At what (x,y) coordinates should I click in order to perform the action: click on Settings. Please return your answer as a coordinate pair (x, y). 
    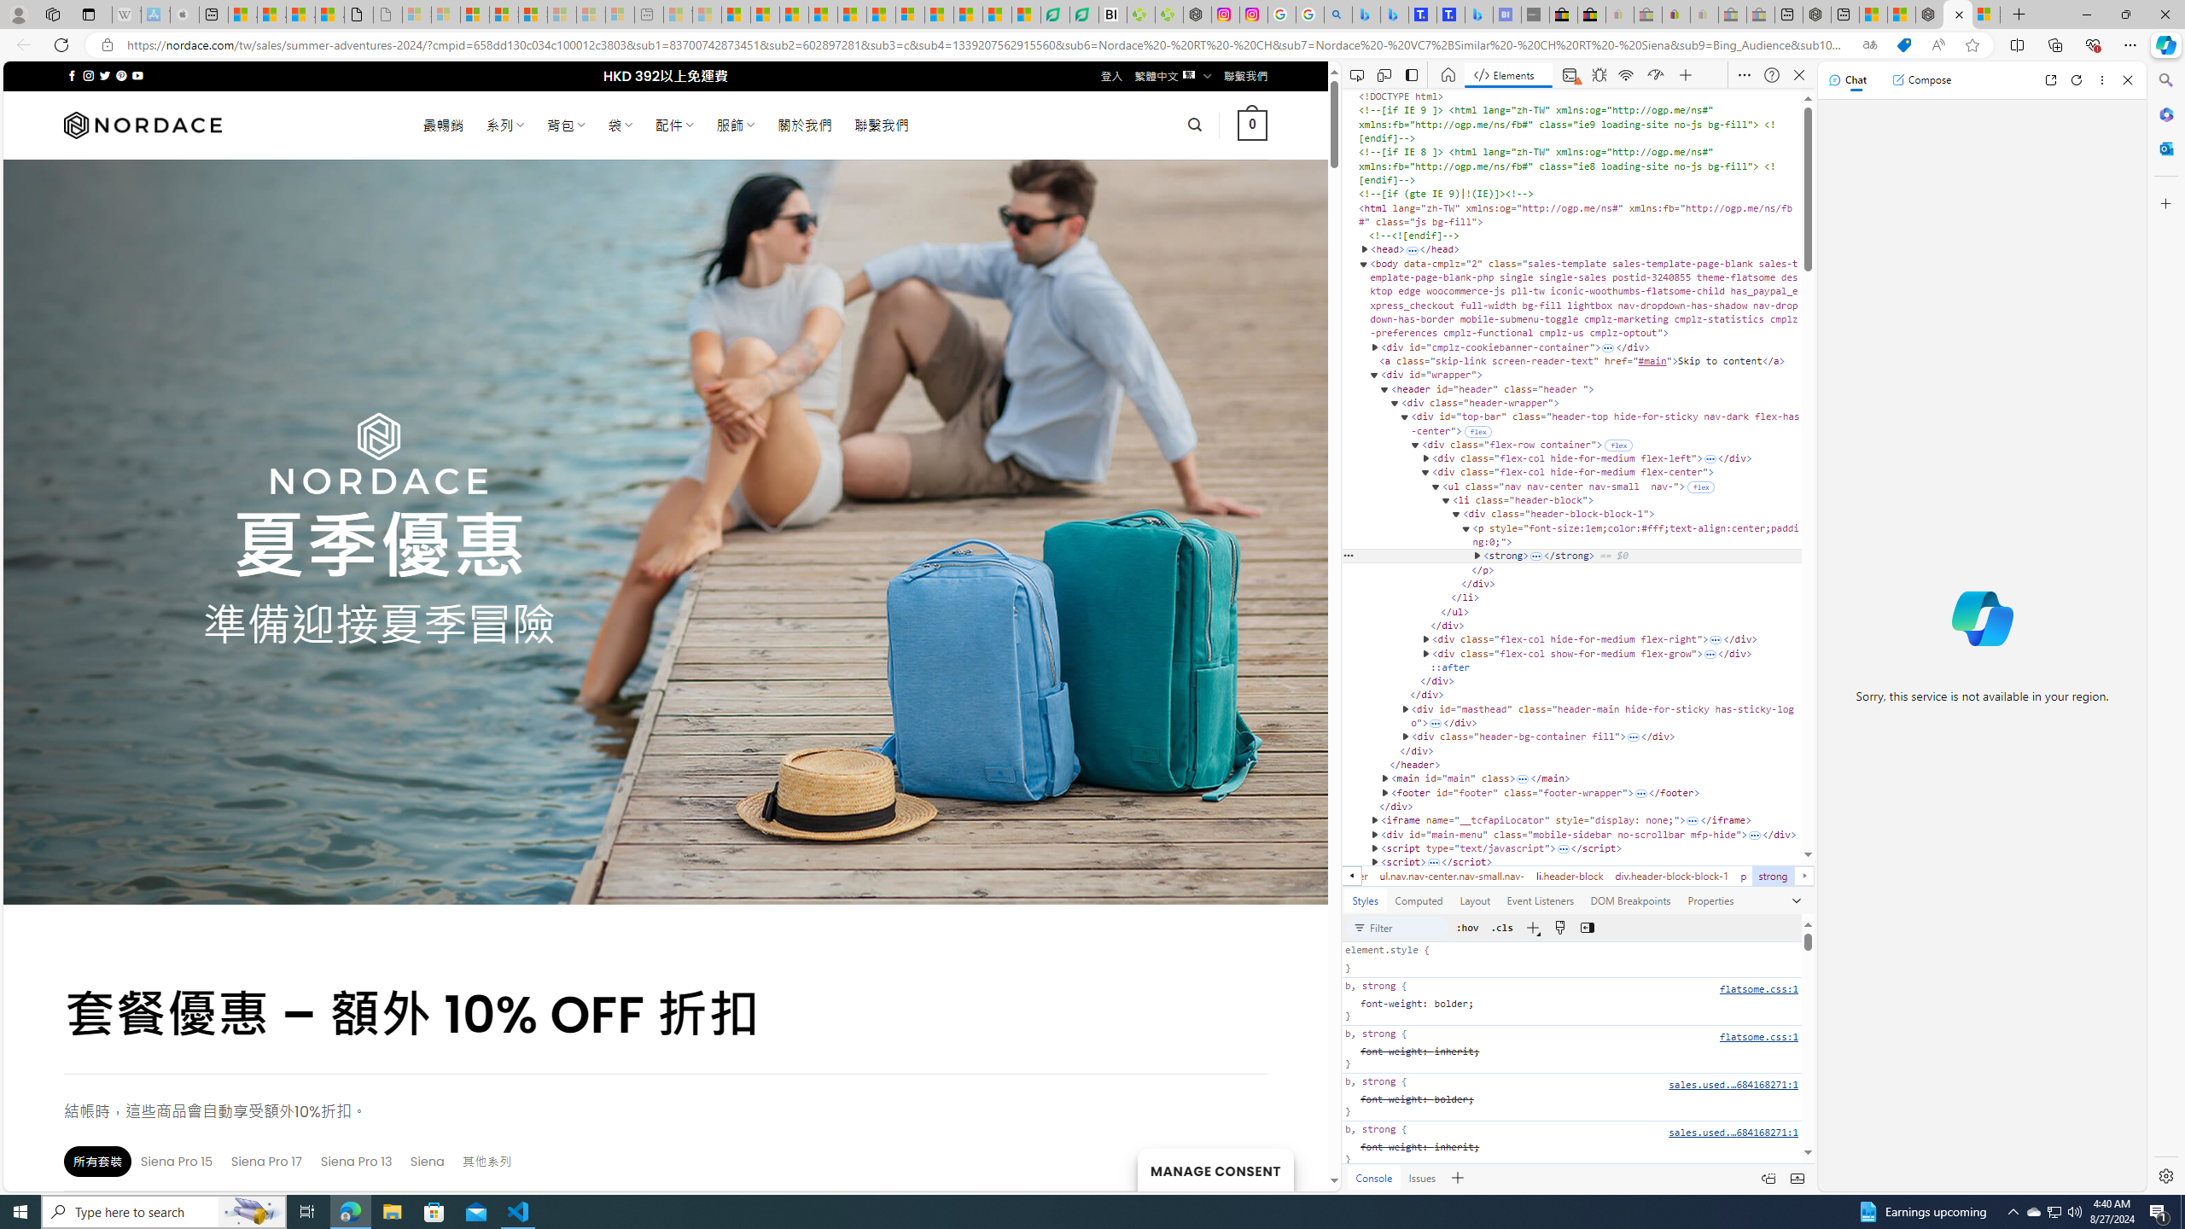
    Looking at the image, I should click on (2165, 1175).